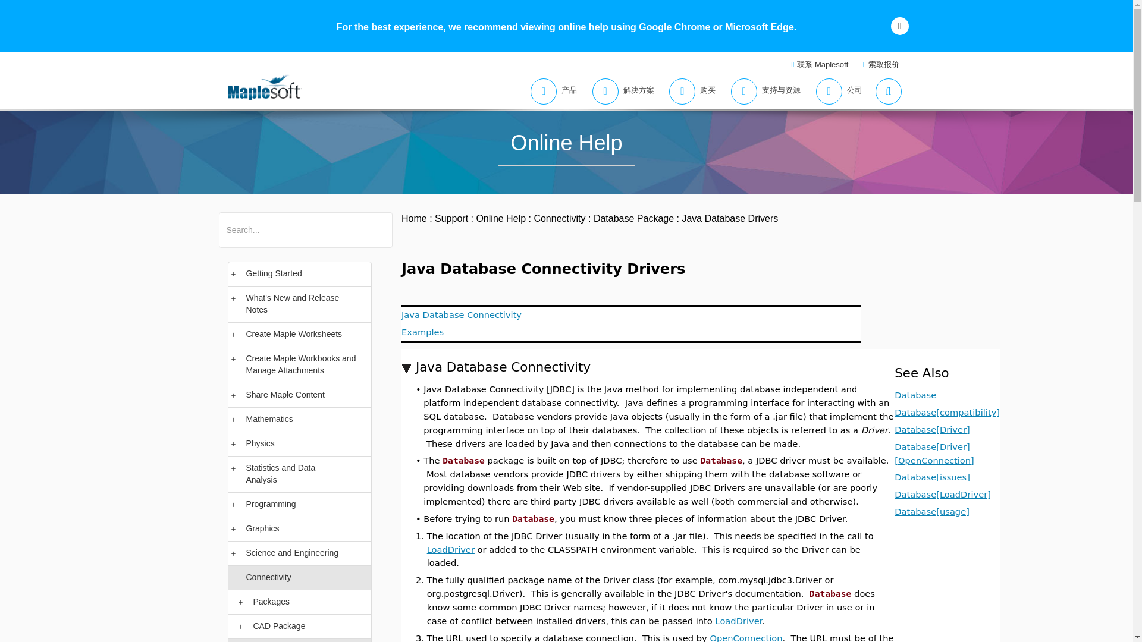 This screenshot has height=642, width=1142. Describe the element at coordinates (231, 222) in the screenshot. I see `All` at that location.